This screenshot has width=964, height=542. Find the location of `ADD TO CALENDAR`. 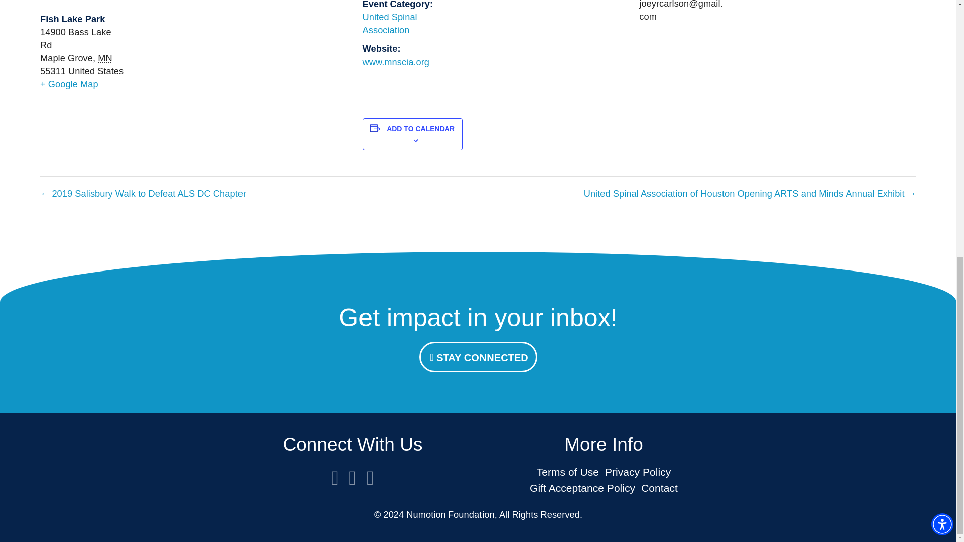

ADD TO CALENDAR is located at coordinates (421, 128).